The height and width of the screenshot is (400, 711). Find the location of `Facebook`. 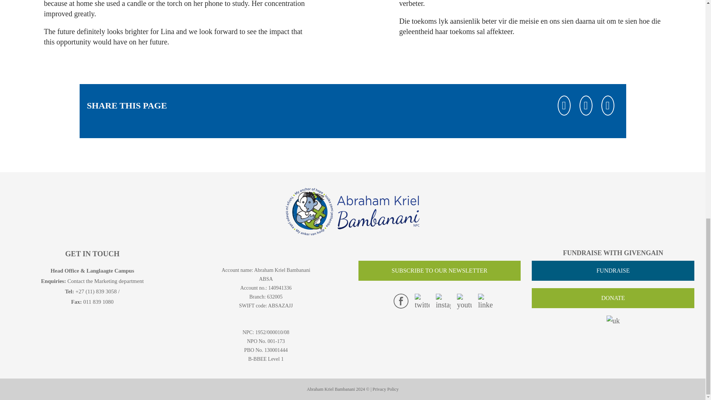

Facebook is located at coordinates (564, 105).